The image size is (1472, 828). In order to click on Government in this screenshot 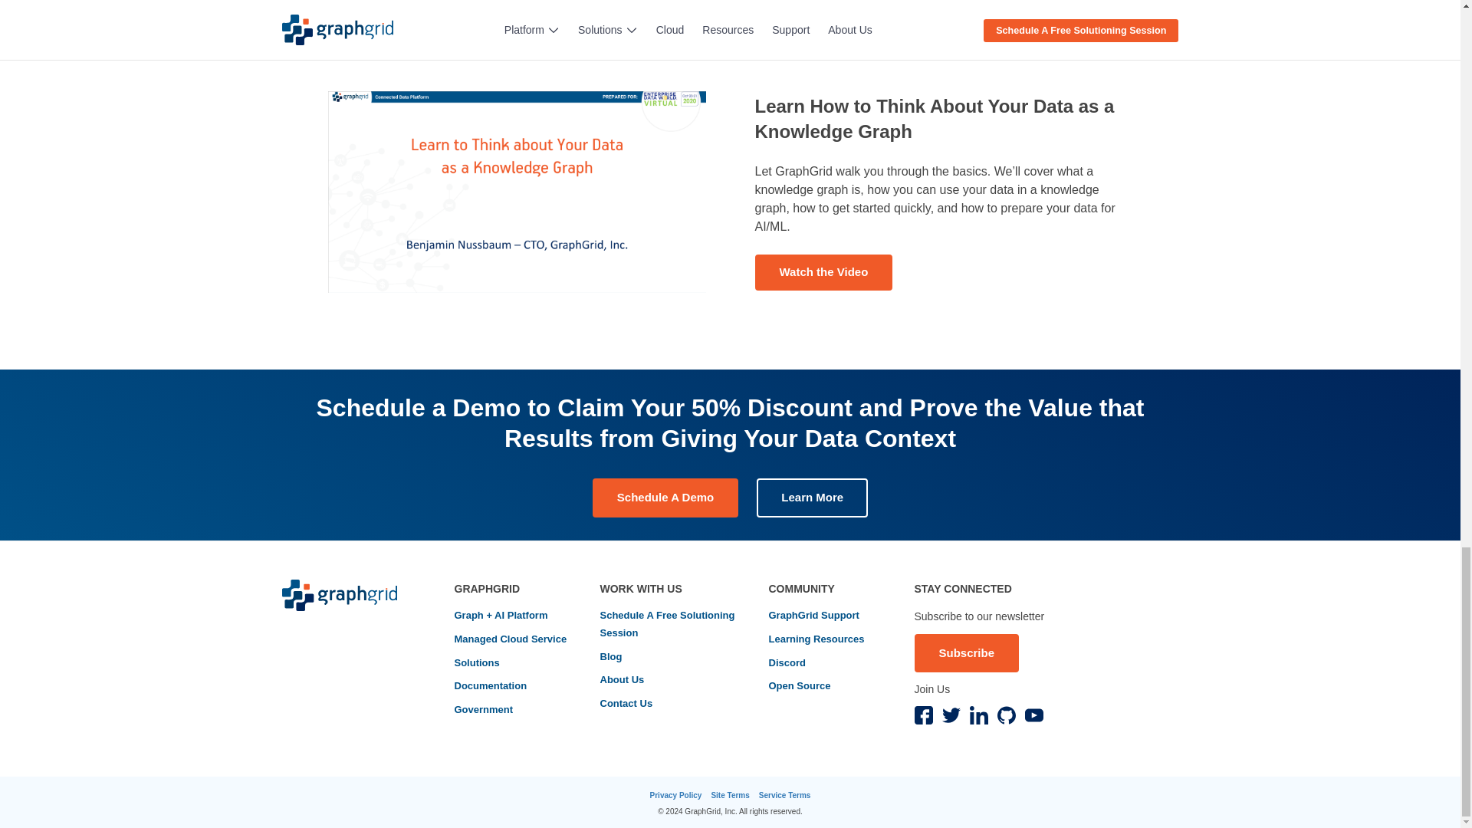, I will do `click(483, 710)`.